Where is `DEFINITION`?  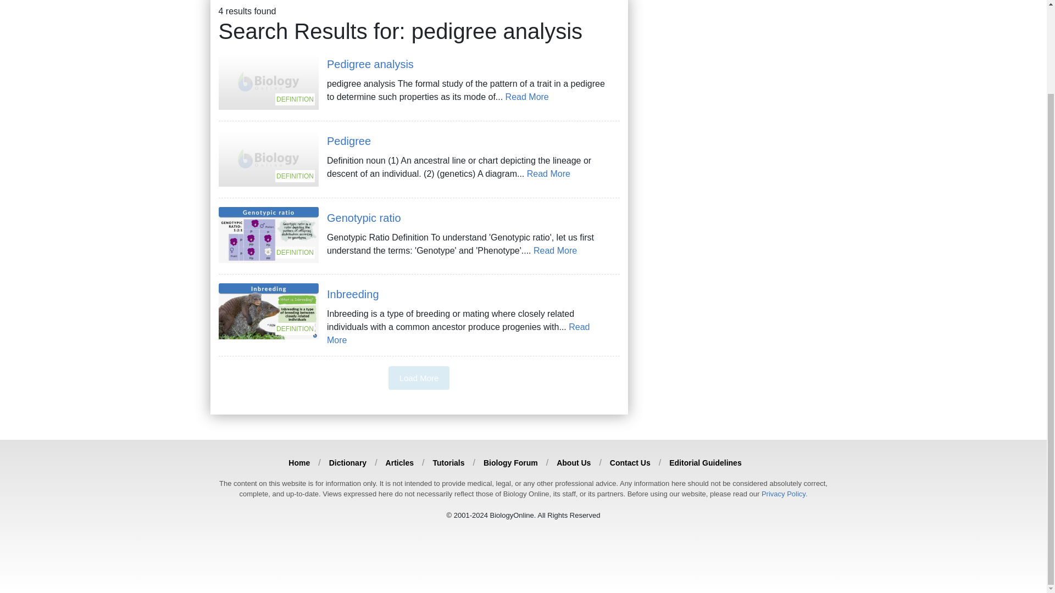
DEFINITION is located at coordinates (269, 157).